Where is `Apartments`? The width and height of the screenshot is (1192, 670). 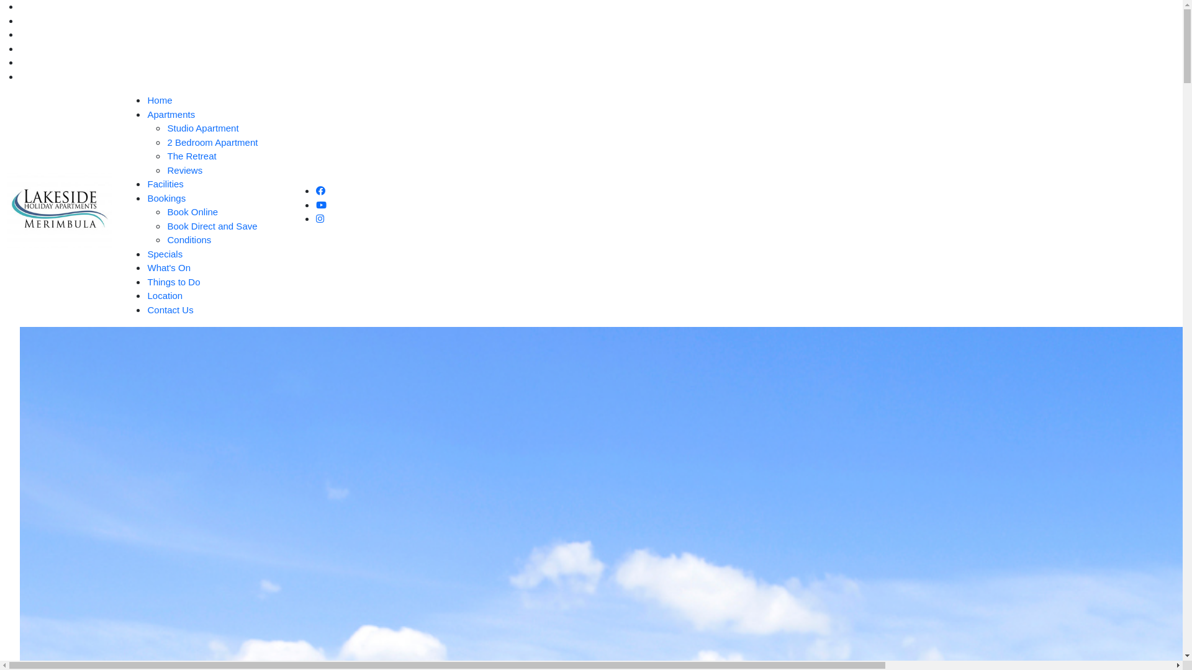 Apartments is located at coordinates (171, 114).